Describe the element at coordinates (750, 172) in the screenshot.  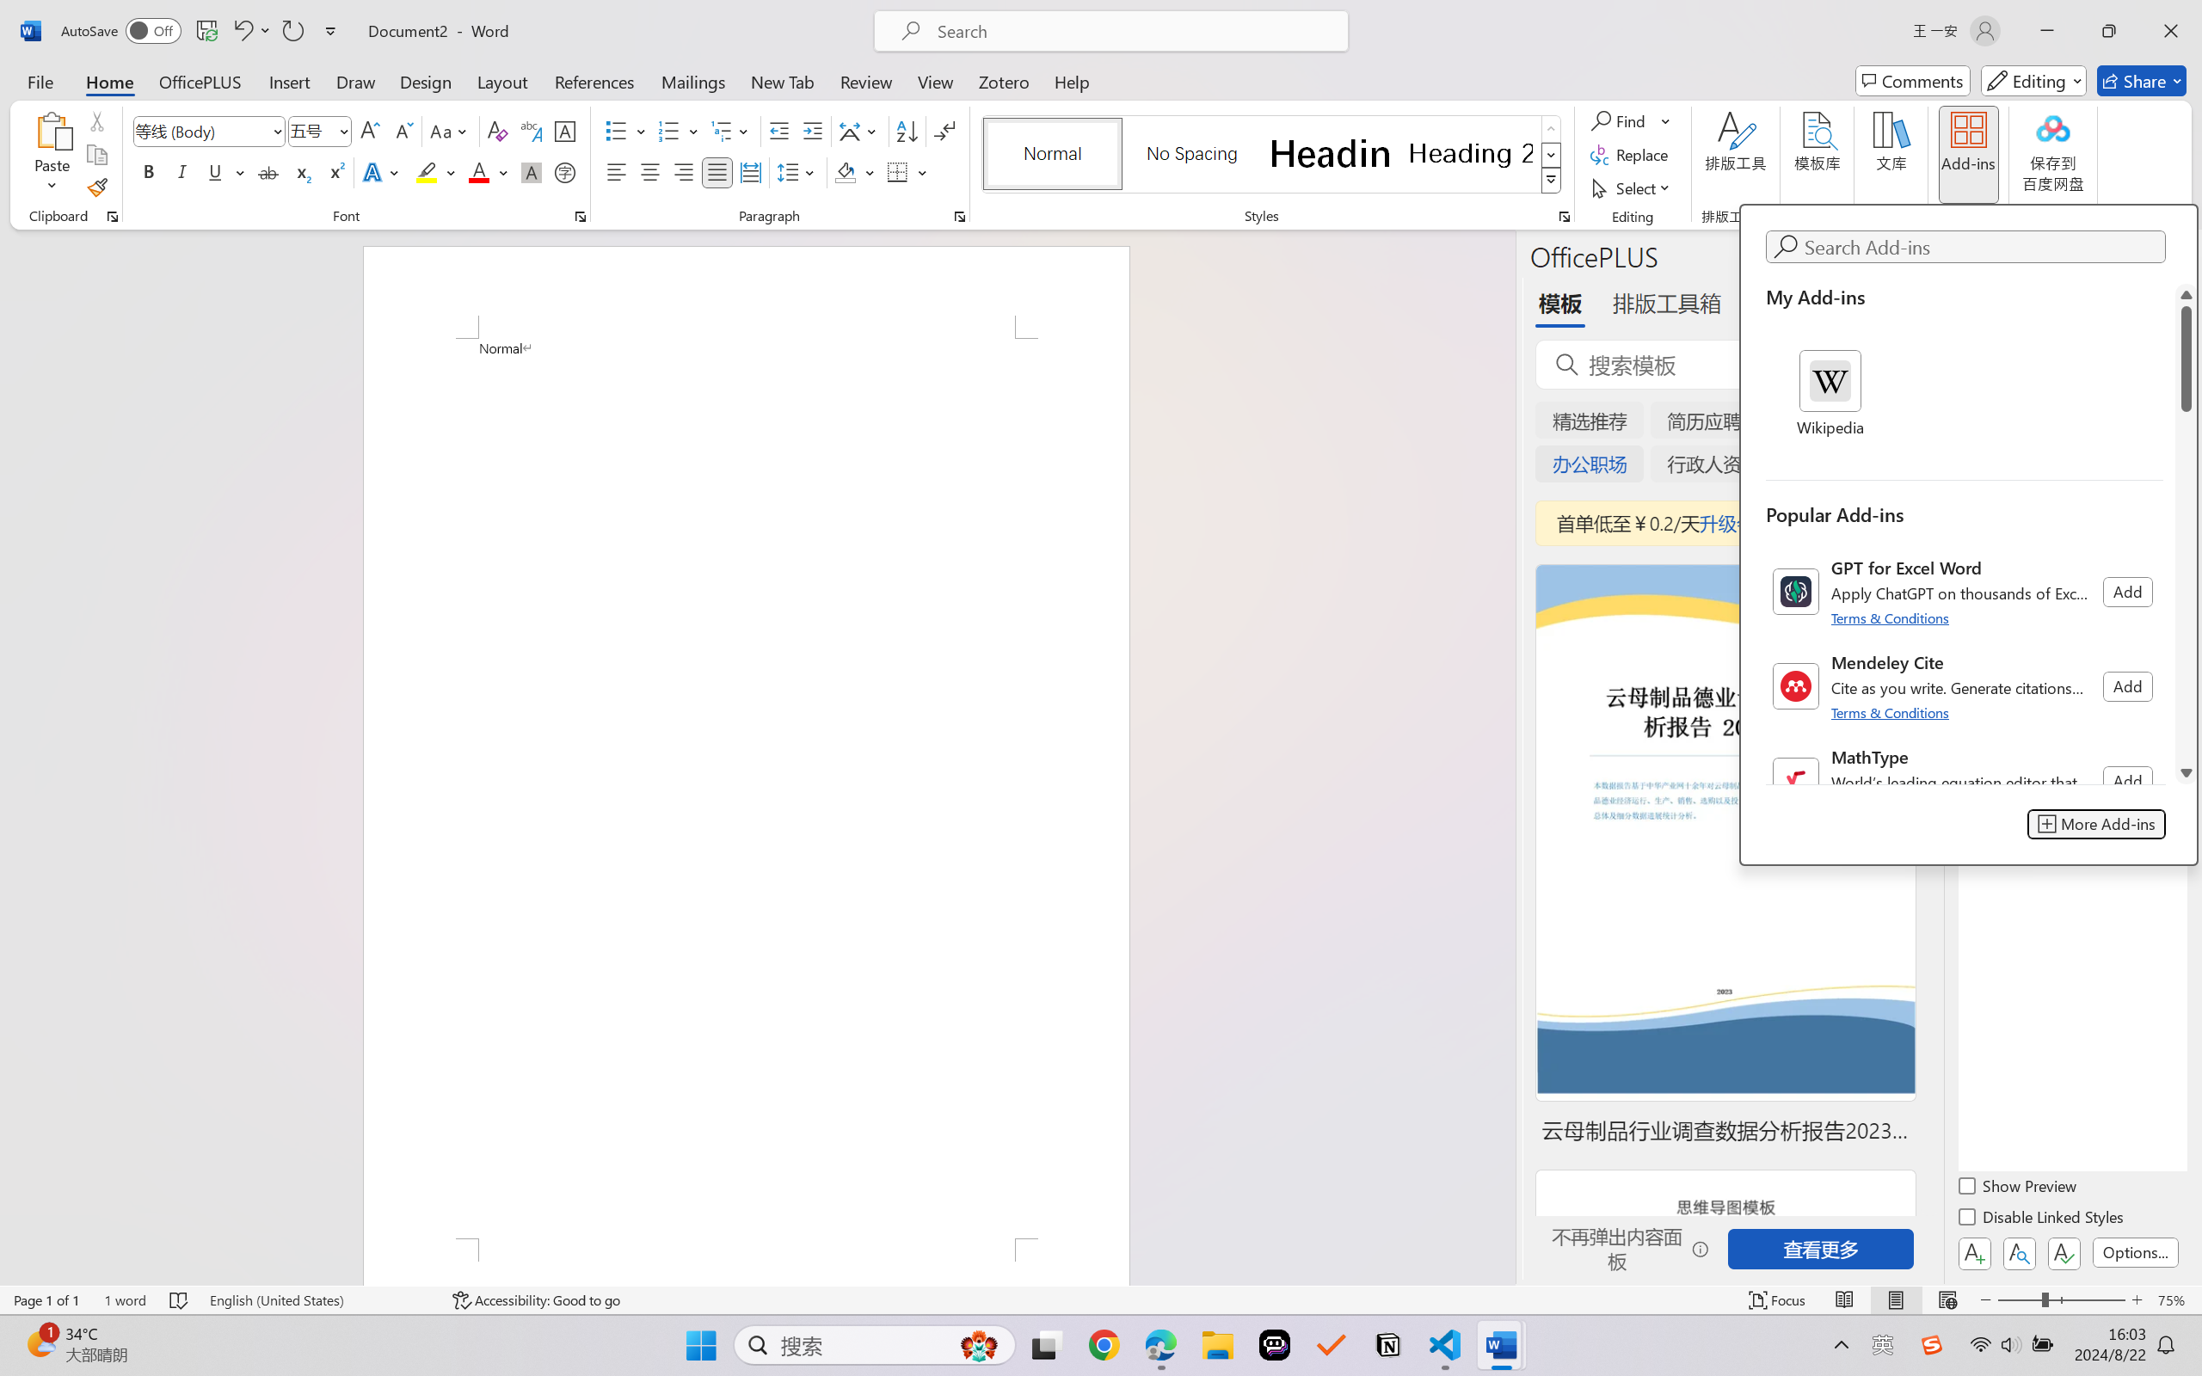
I see `Distributed` at that location.